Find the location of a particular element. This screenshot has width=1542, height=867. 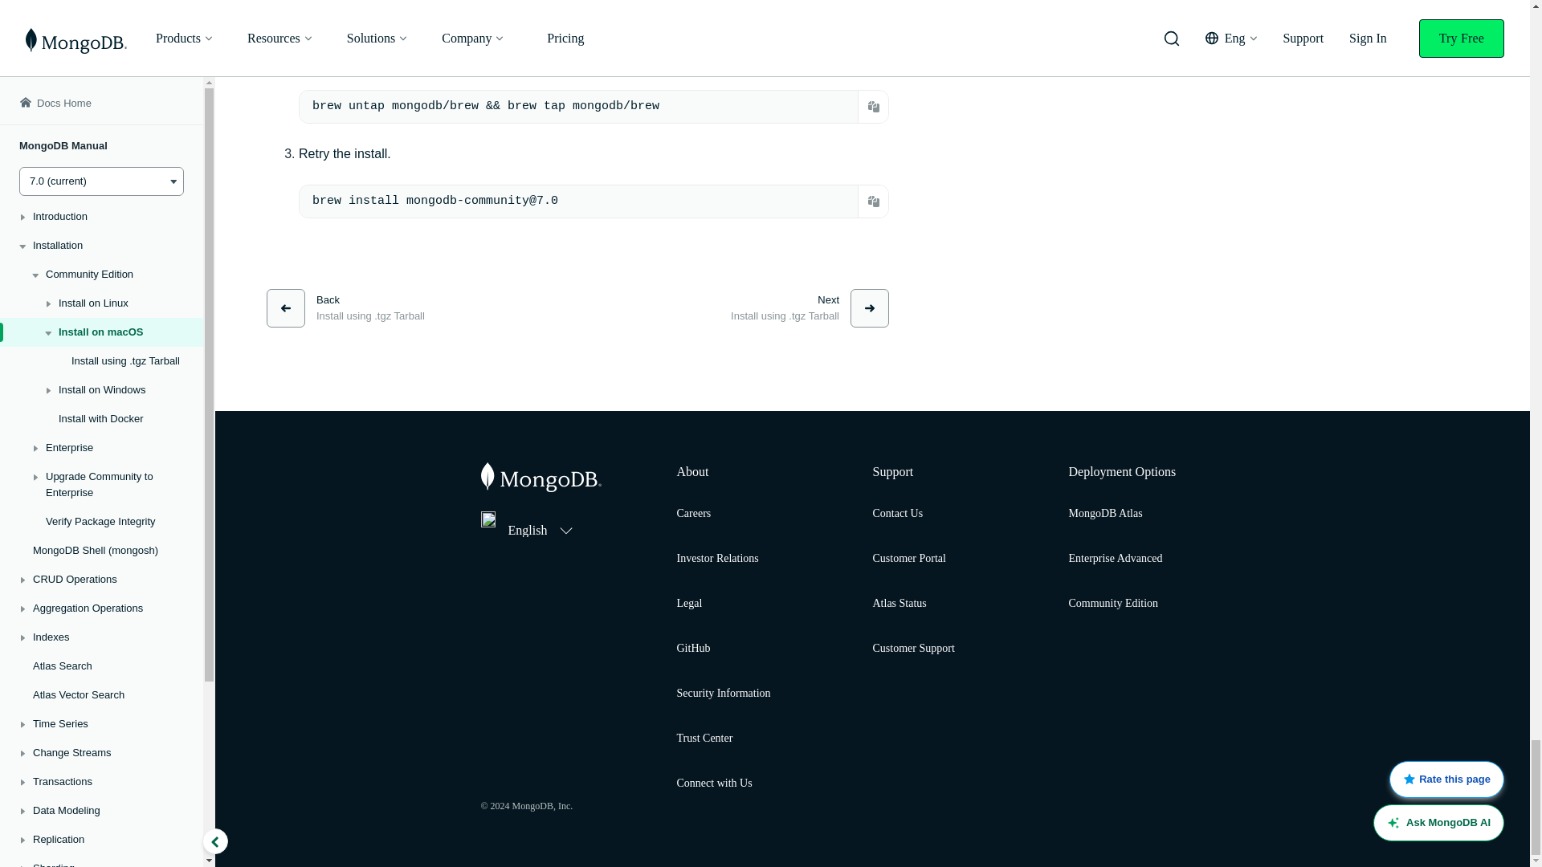

Previous Section is located at coordinates (345, 308).